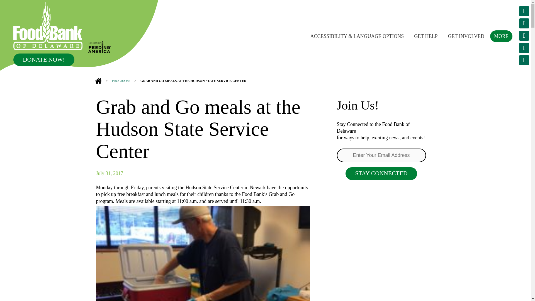 The height and width of the screenshot is (301, 535). I want to click on GET HELP, so click(426, 36).